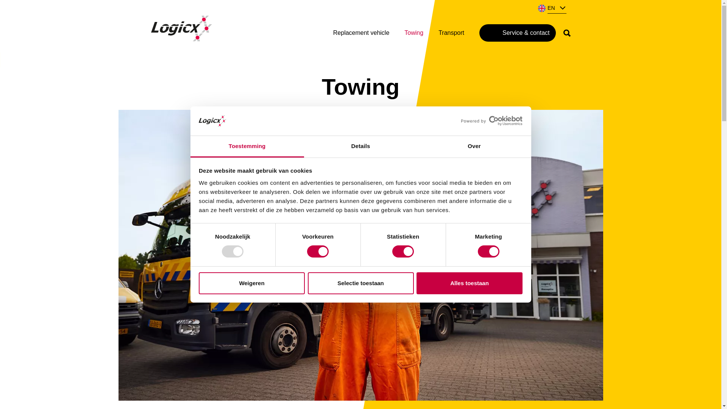 The width and height of the screenshot is (727, 409). Describe the element at coordinates (181, 25) in the screenshot. I see `Back to home` at that location.